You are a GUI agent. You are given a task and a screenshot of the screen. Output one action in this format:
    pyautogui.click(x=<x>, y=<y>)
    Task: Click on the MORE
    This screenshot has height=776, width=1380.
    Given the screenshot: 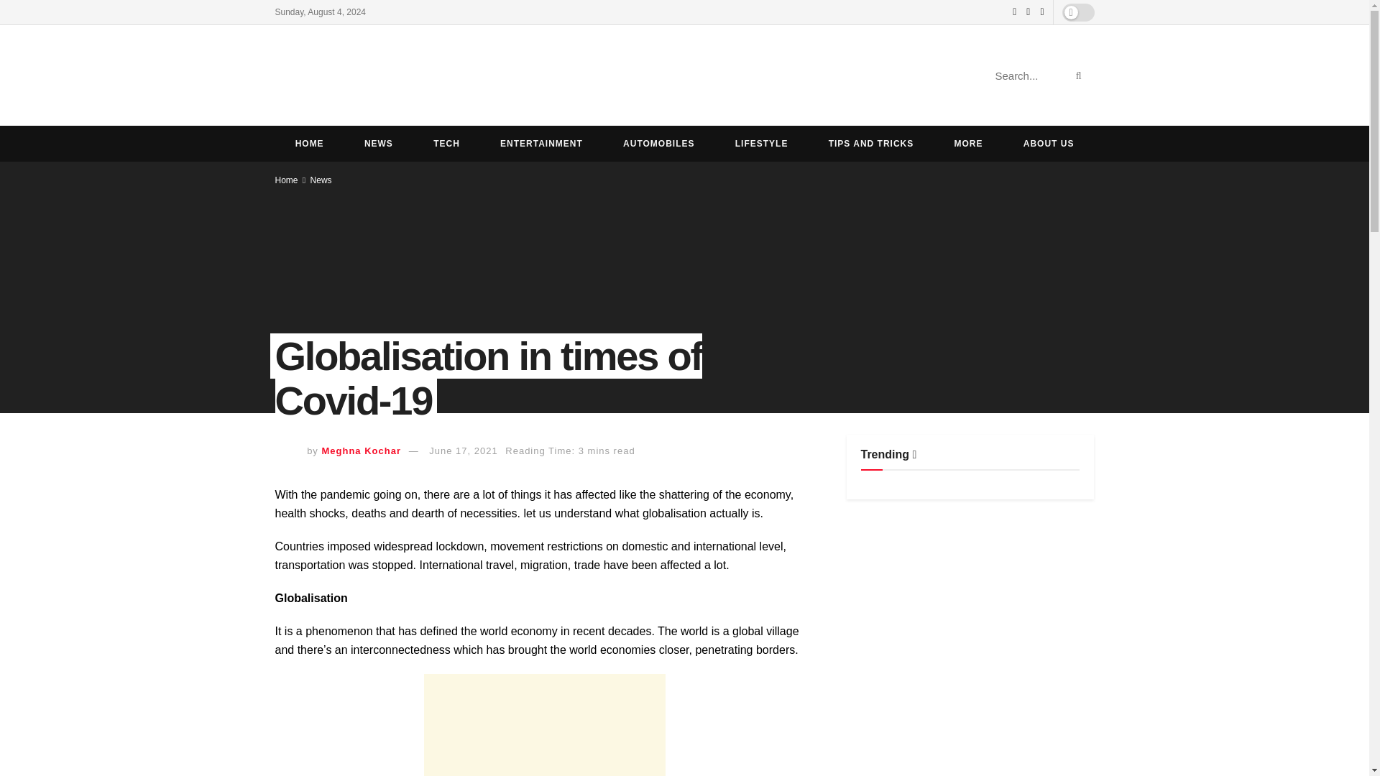 What is the action you would take?
    pyautogui.click(x=968, y=143)
    